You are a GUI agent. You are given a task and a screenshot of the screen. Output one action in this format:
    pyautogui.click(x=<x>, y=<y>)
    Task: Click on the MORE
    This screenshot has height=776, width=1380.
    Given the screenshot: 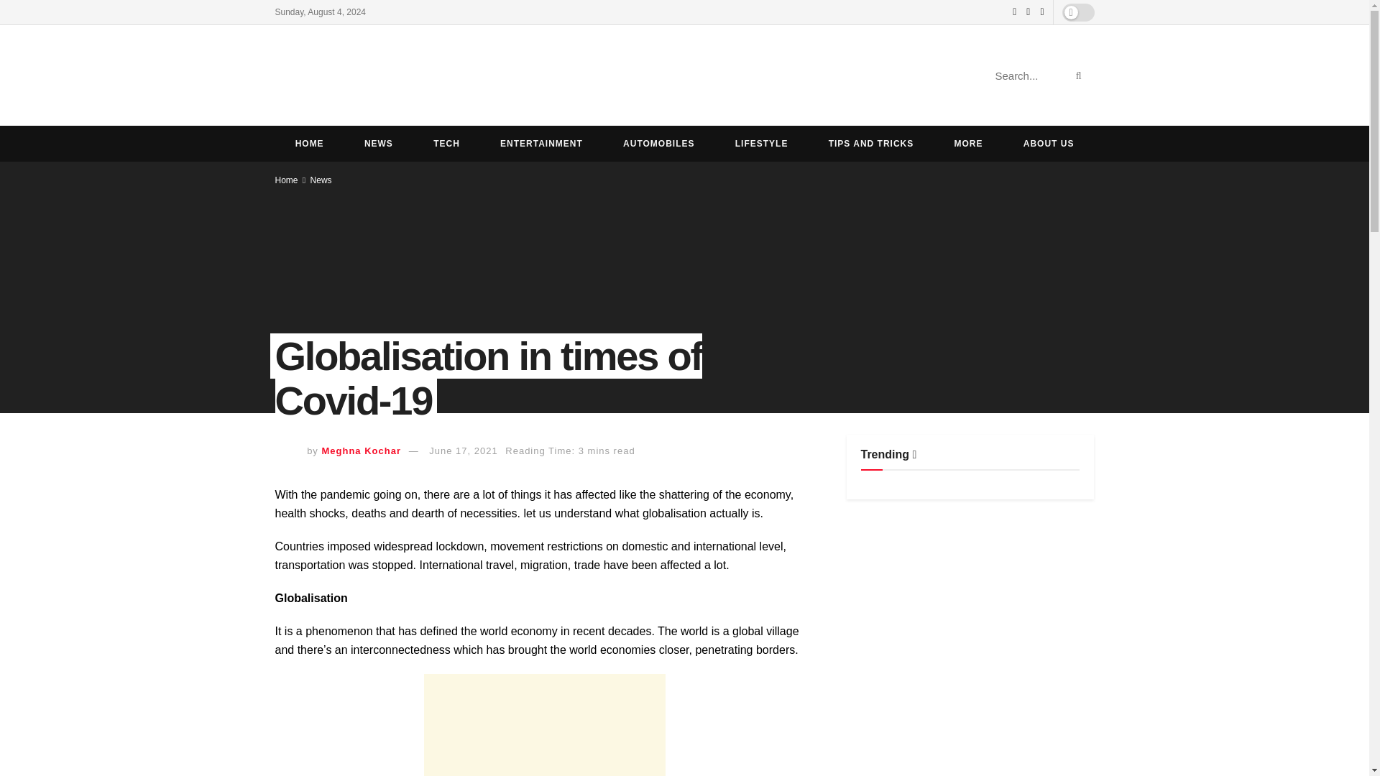 What is the action you would take?
    pyautogui.click(x=968, y=143)
    